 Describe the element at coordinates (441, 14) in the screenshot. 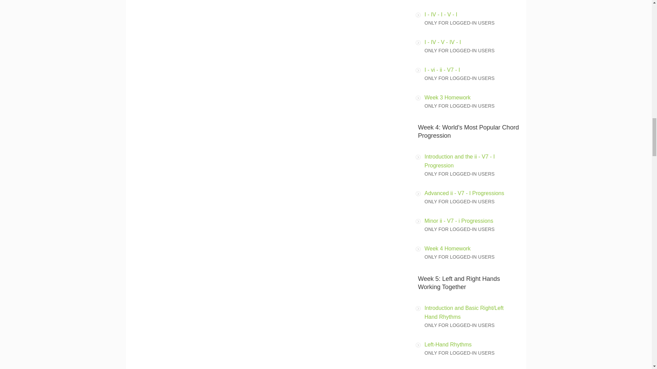

I see `I - IV - I - V - I` at that location.